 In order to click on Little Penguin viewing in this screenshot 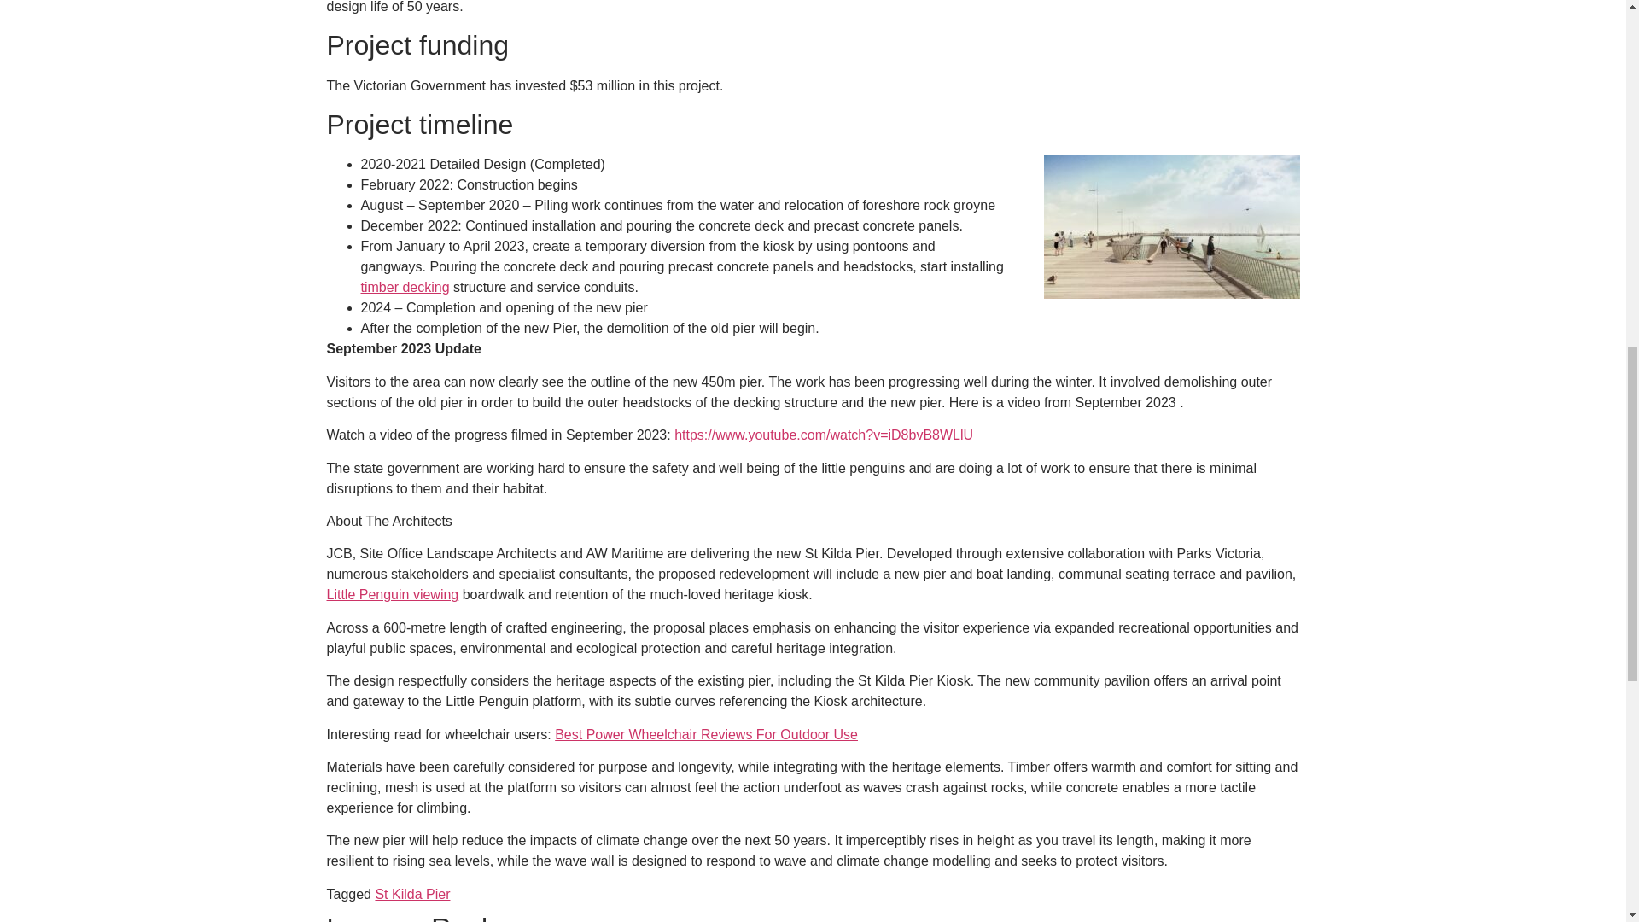, I will do `click(393, 594)`.